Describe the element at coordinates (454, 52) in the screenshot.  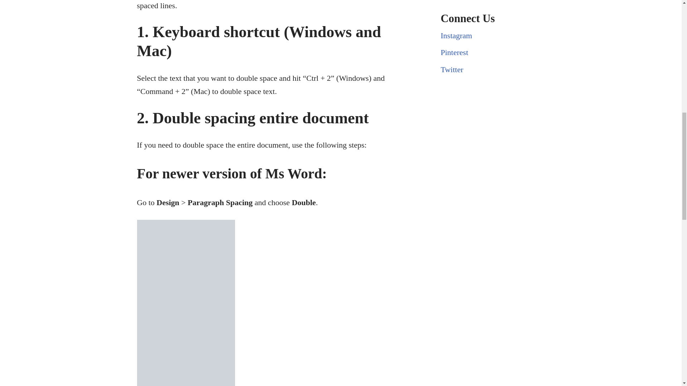
I see `Pinterest` at that location.